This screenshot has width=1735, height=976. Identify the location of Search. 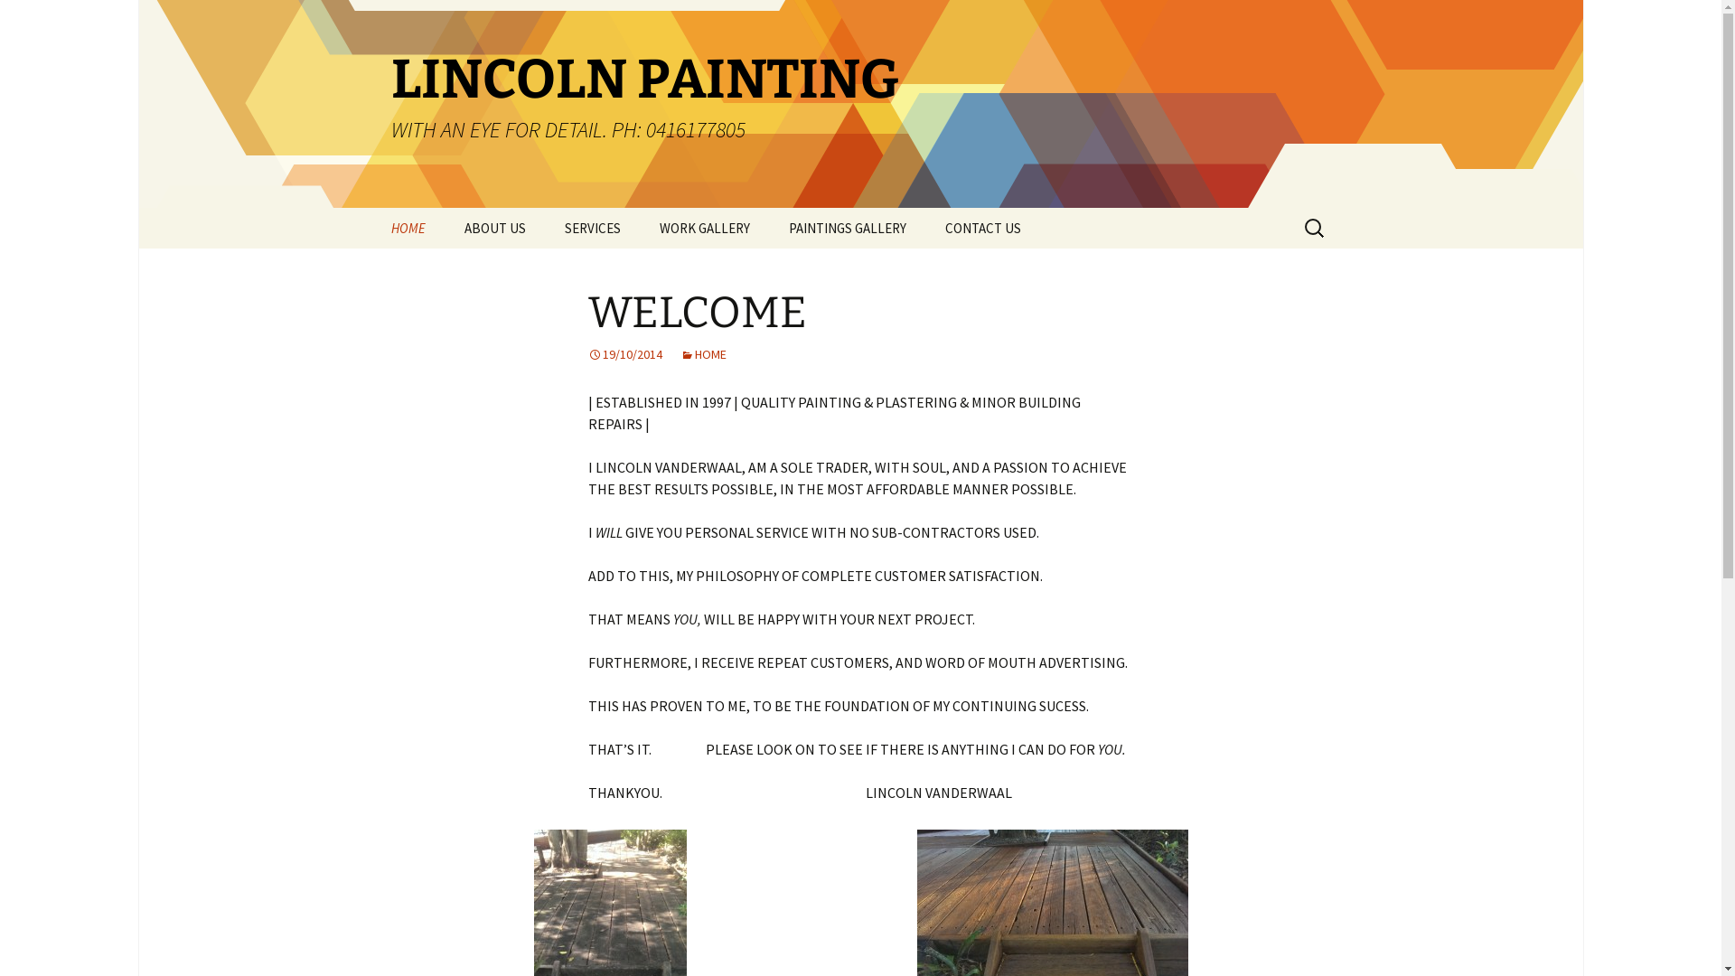
(22, 20).